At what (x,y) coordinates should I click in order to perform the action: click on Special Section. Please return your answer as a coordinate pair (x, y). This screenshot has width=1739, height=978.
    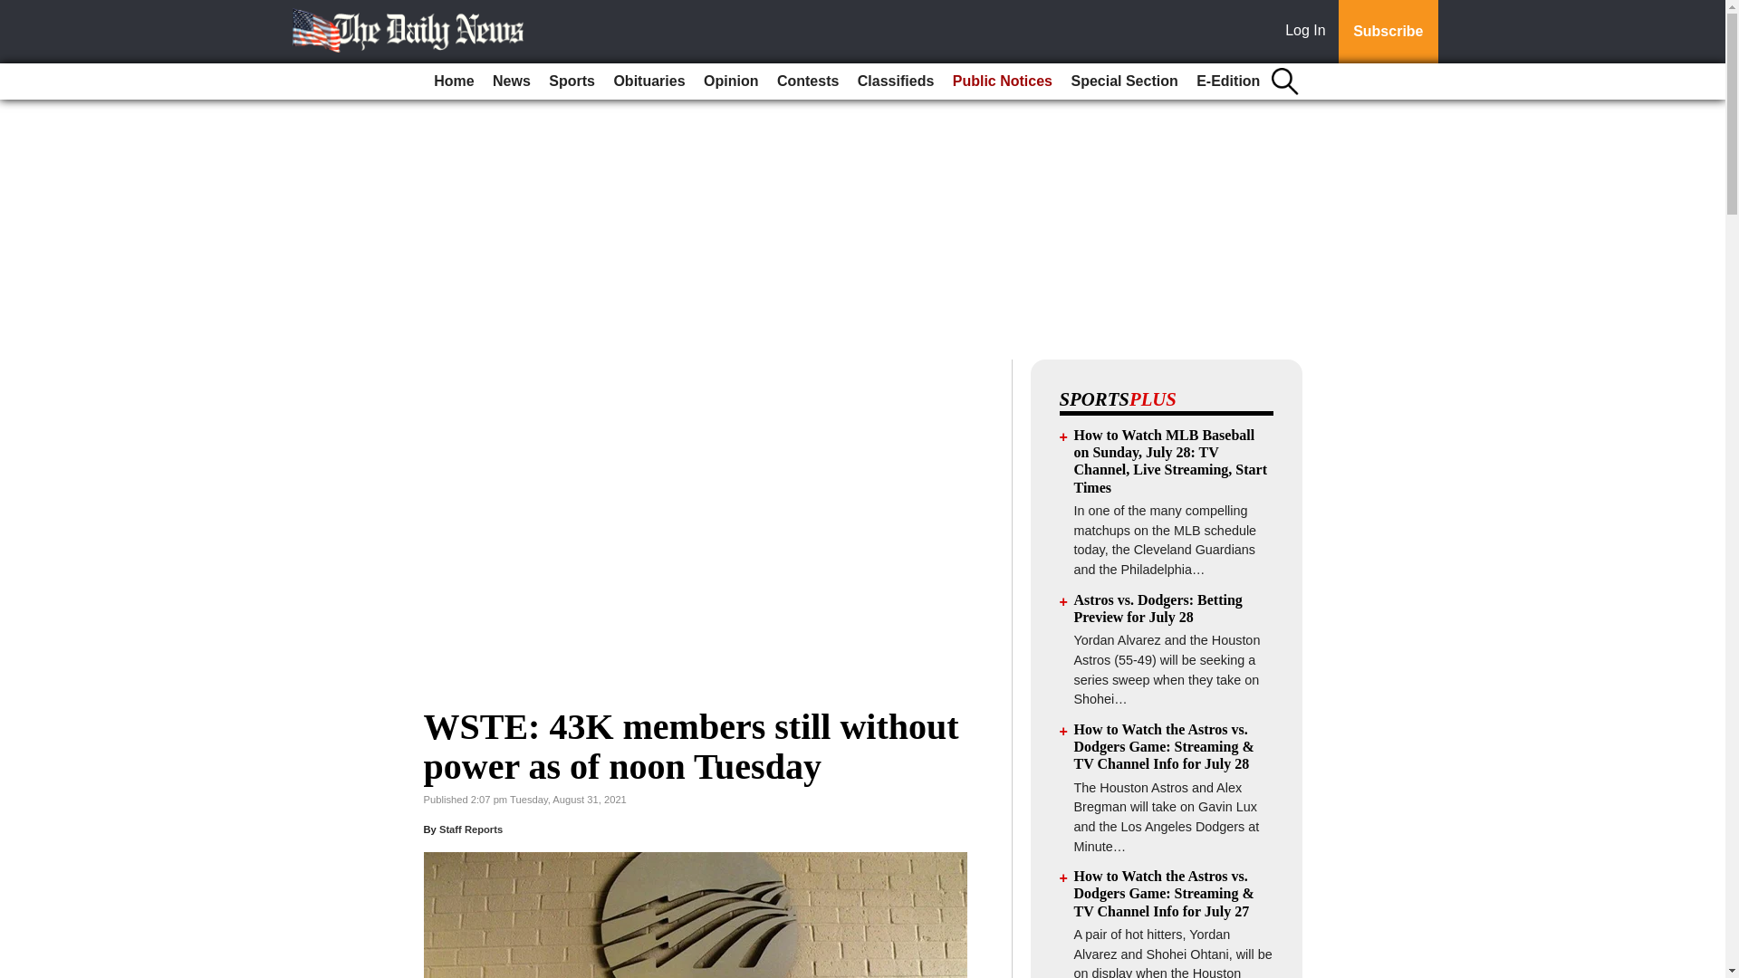
    Looking at the image, I should click on (1123, 81).